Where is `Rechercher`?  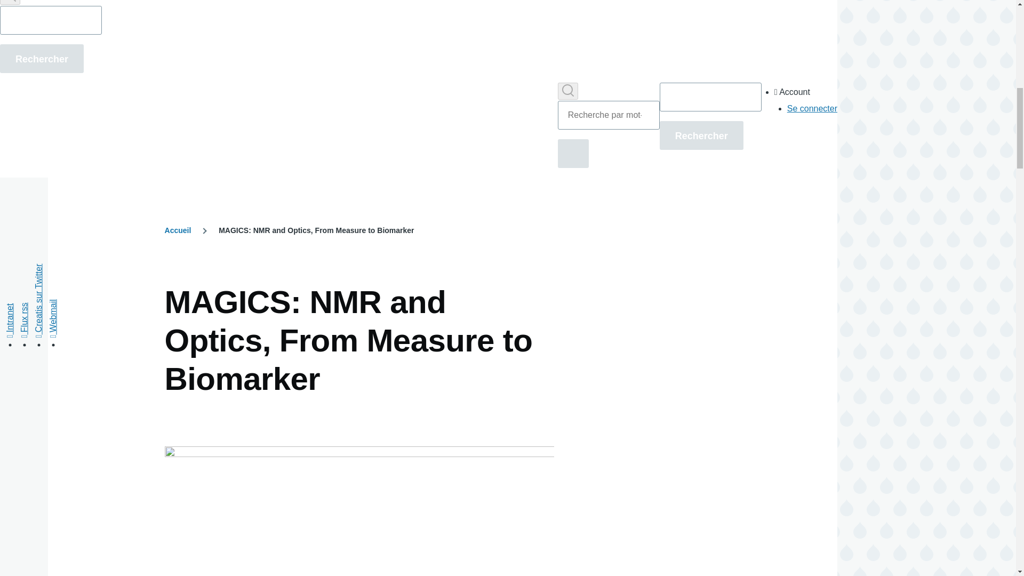
Rechercher is located at coordinates (42, 59).